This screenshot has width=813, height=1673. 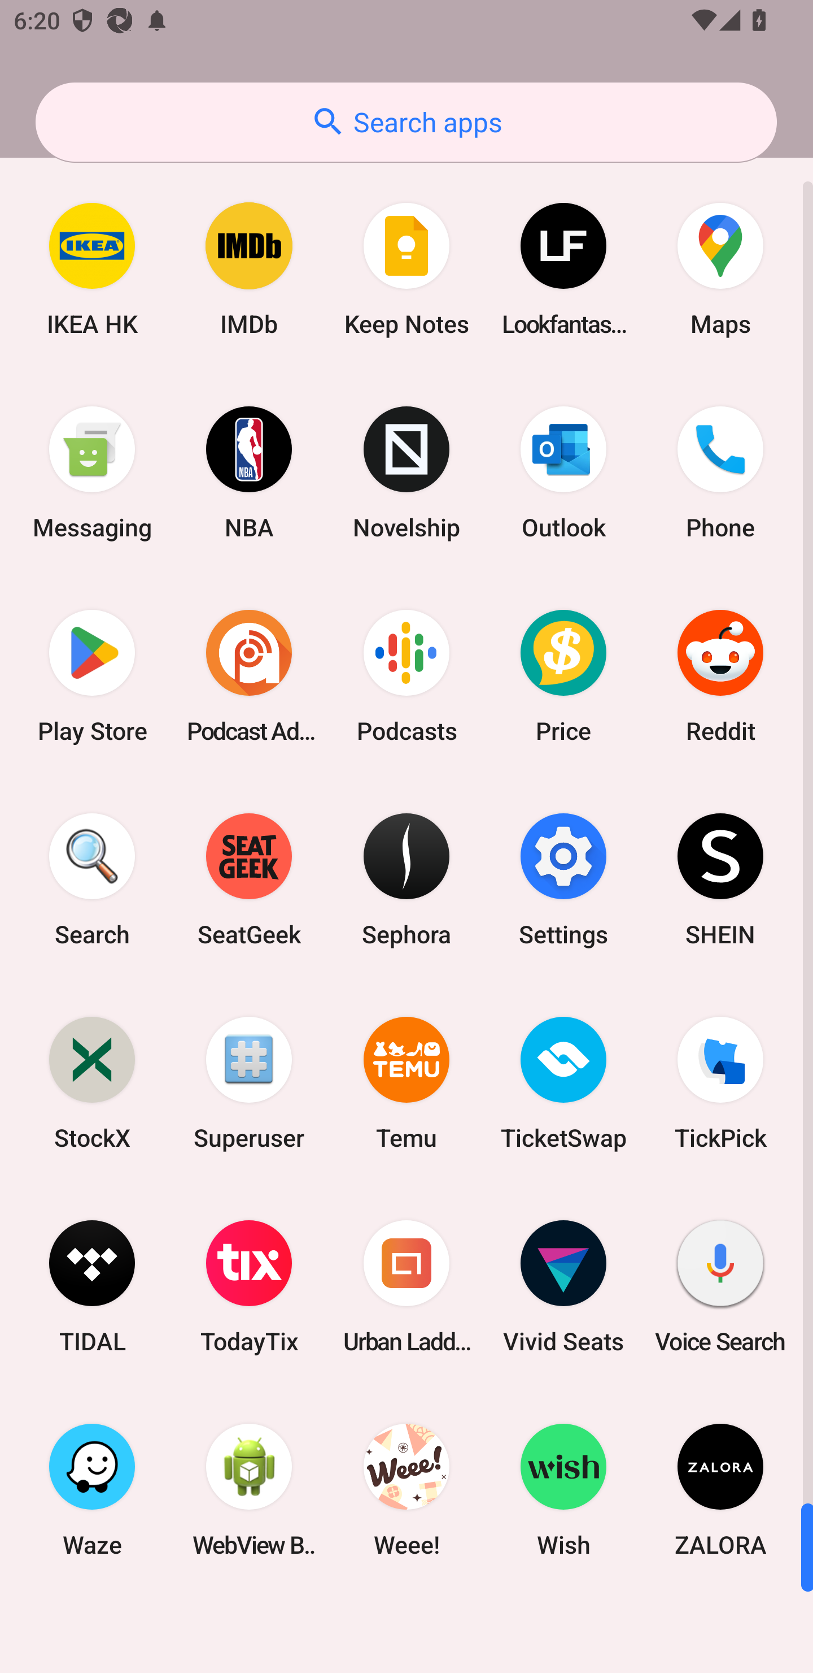 I want to click on Temu, so click(x=406, y=1082).